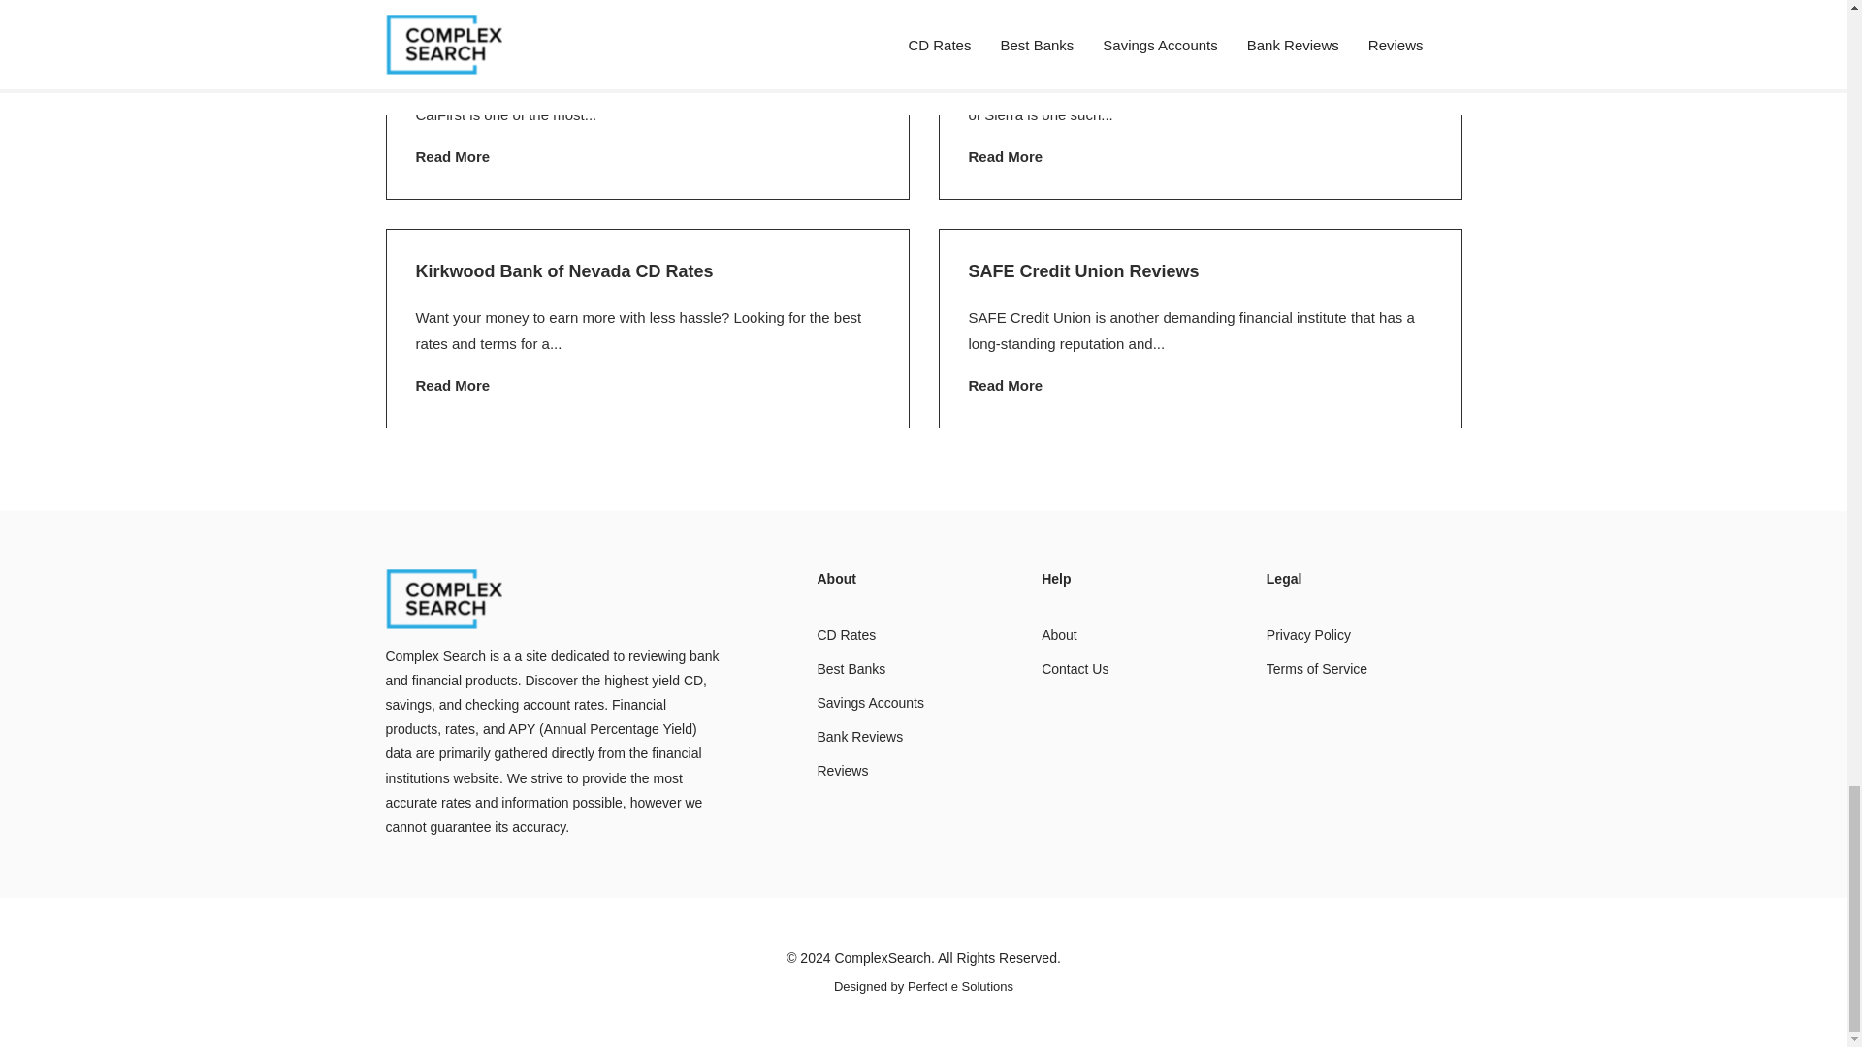 The width and height of the screenshot is (1862, 1047). Describe the element at coordinates (1059, 43) in the screenshot. I see `Bank of Sierra Review` at that location.